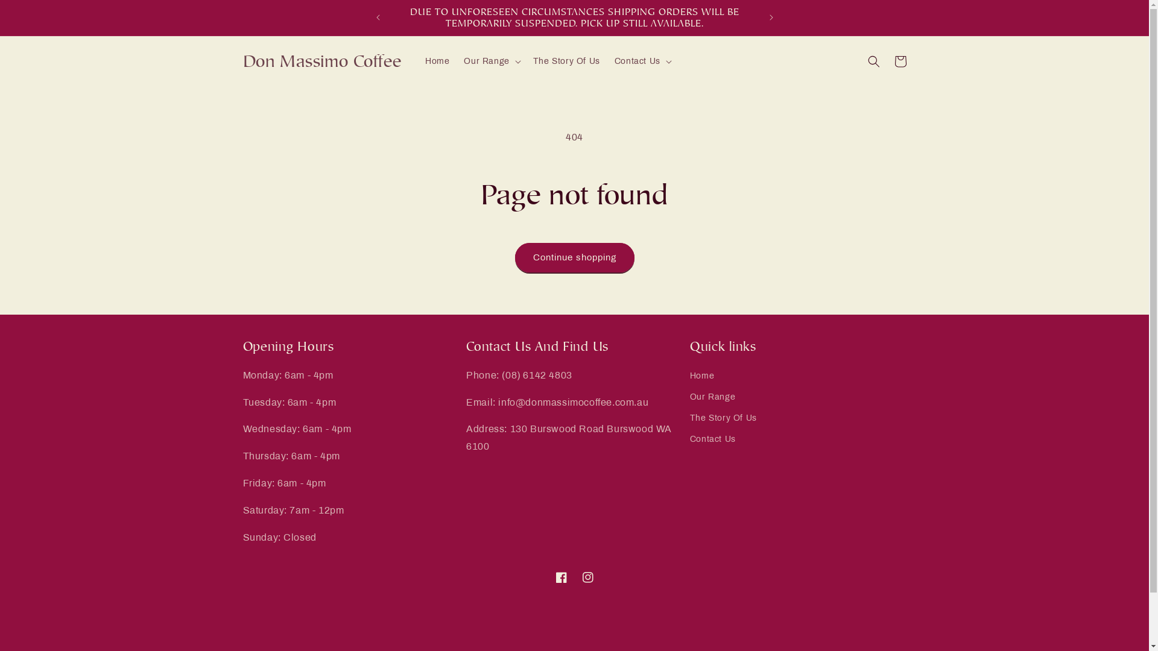 The image size is (1158, 651). What do you see at coordinates (702, 377) in the screenshot?
I see `Home` at bounding box center [702, 377].